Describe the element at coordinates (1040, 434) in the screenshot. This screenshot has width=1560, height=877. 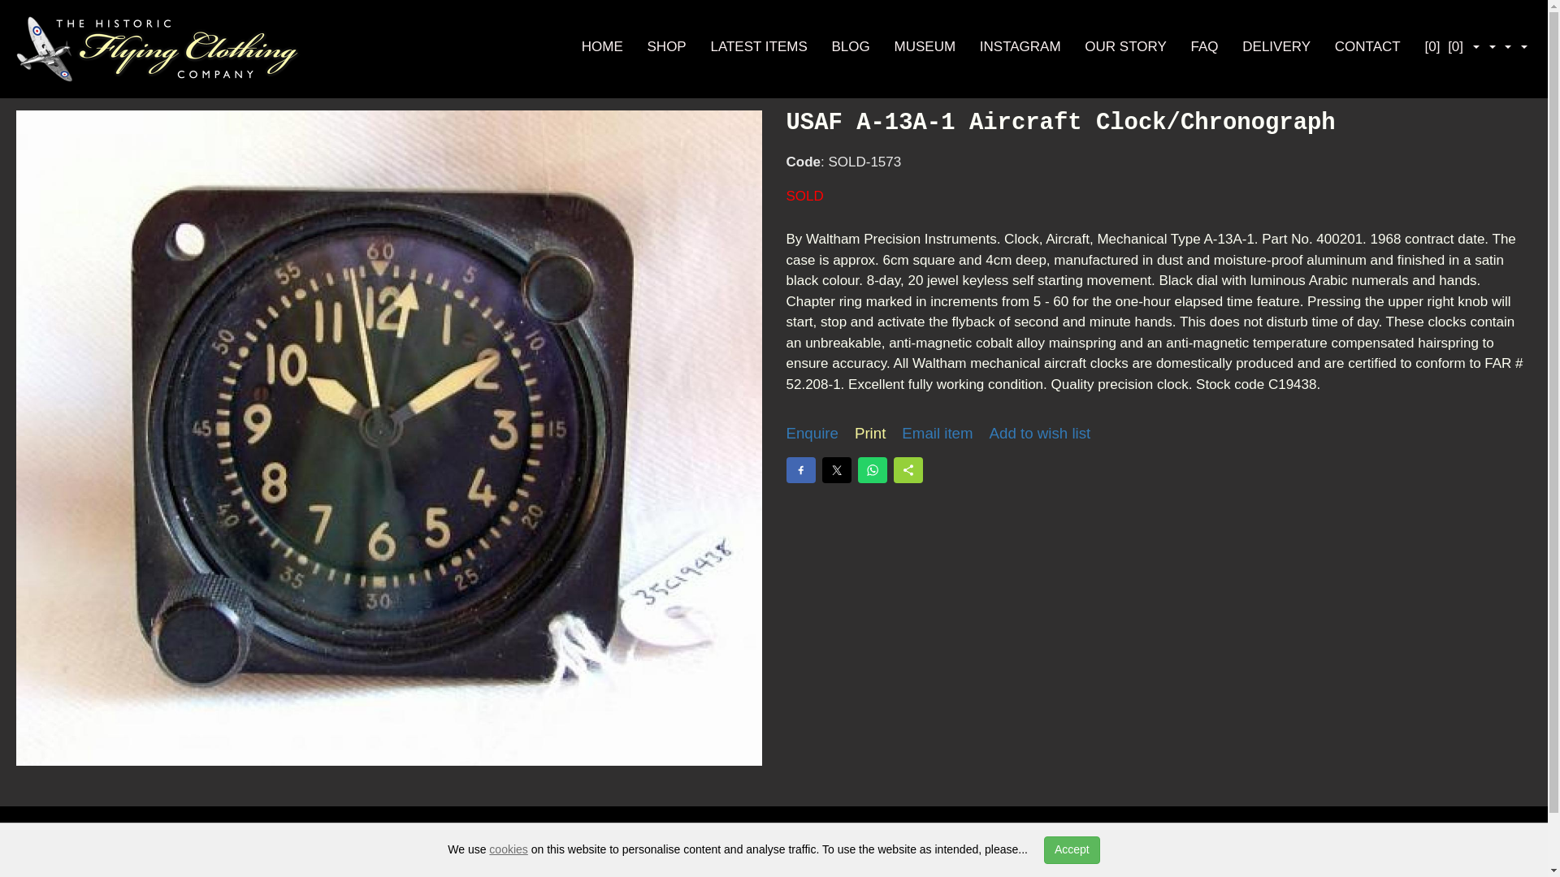
I see `Add to wish list` at that location.